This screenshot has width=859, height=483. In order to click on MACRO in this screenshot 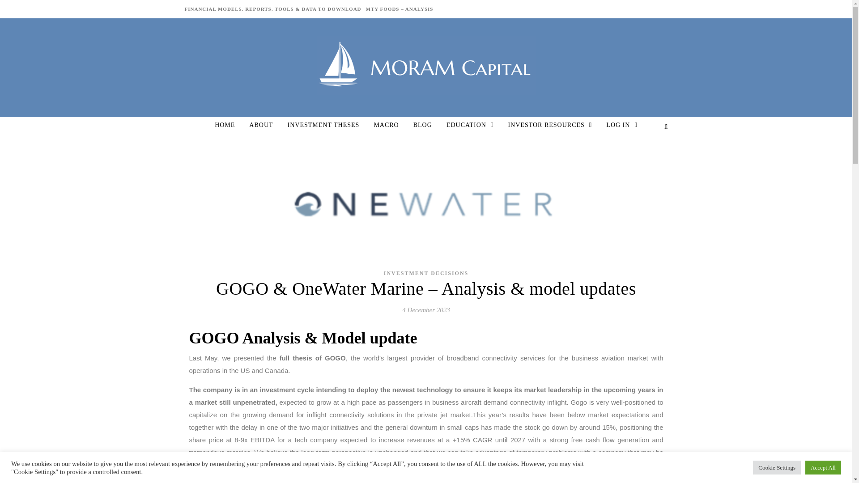, I will do `click(386, 125)`.